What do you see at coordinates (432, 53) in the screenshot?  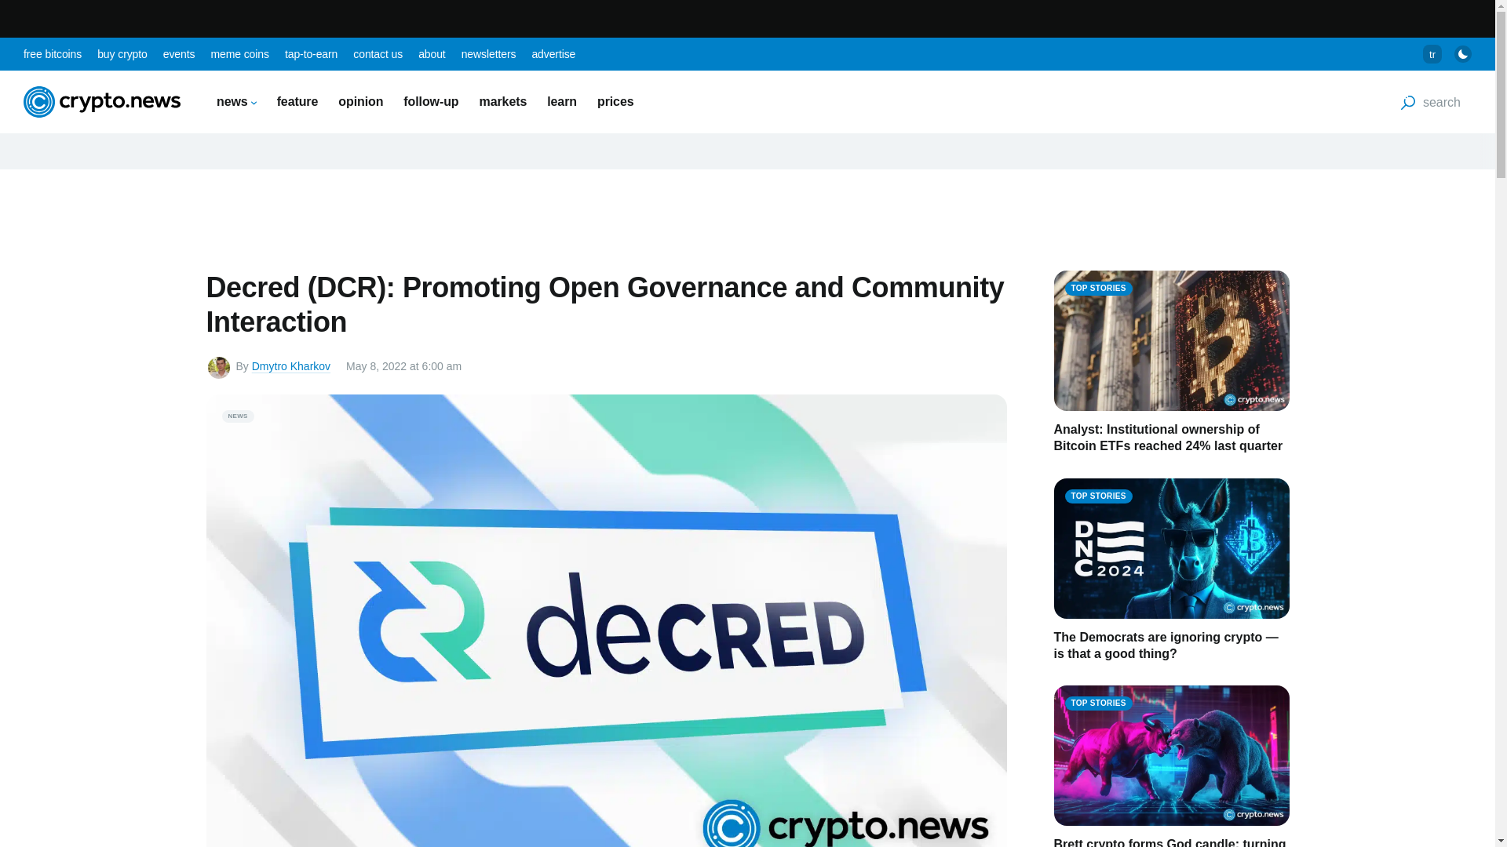 I see `about` at bounding box center [432, 53].